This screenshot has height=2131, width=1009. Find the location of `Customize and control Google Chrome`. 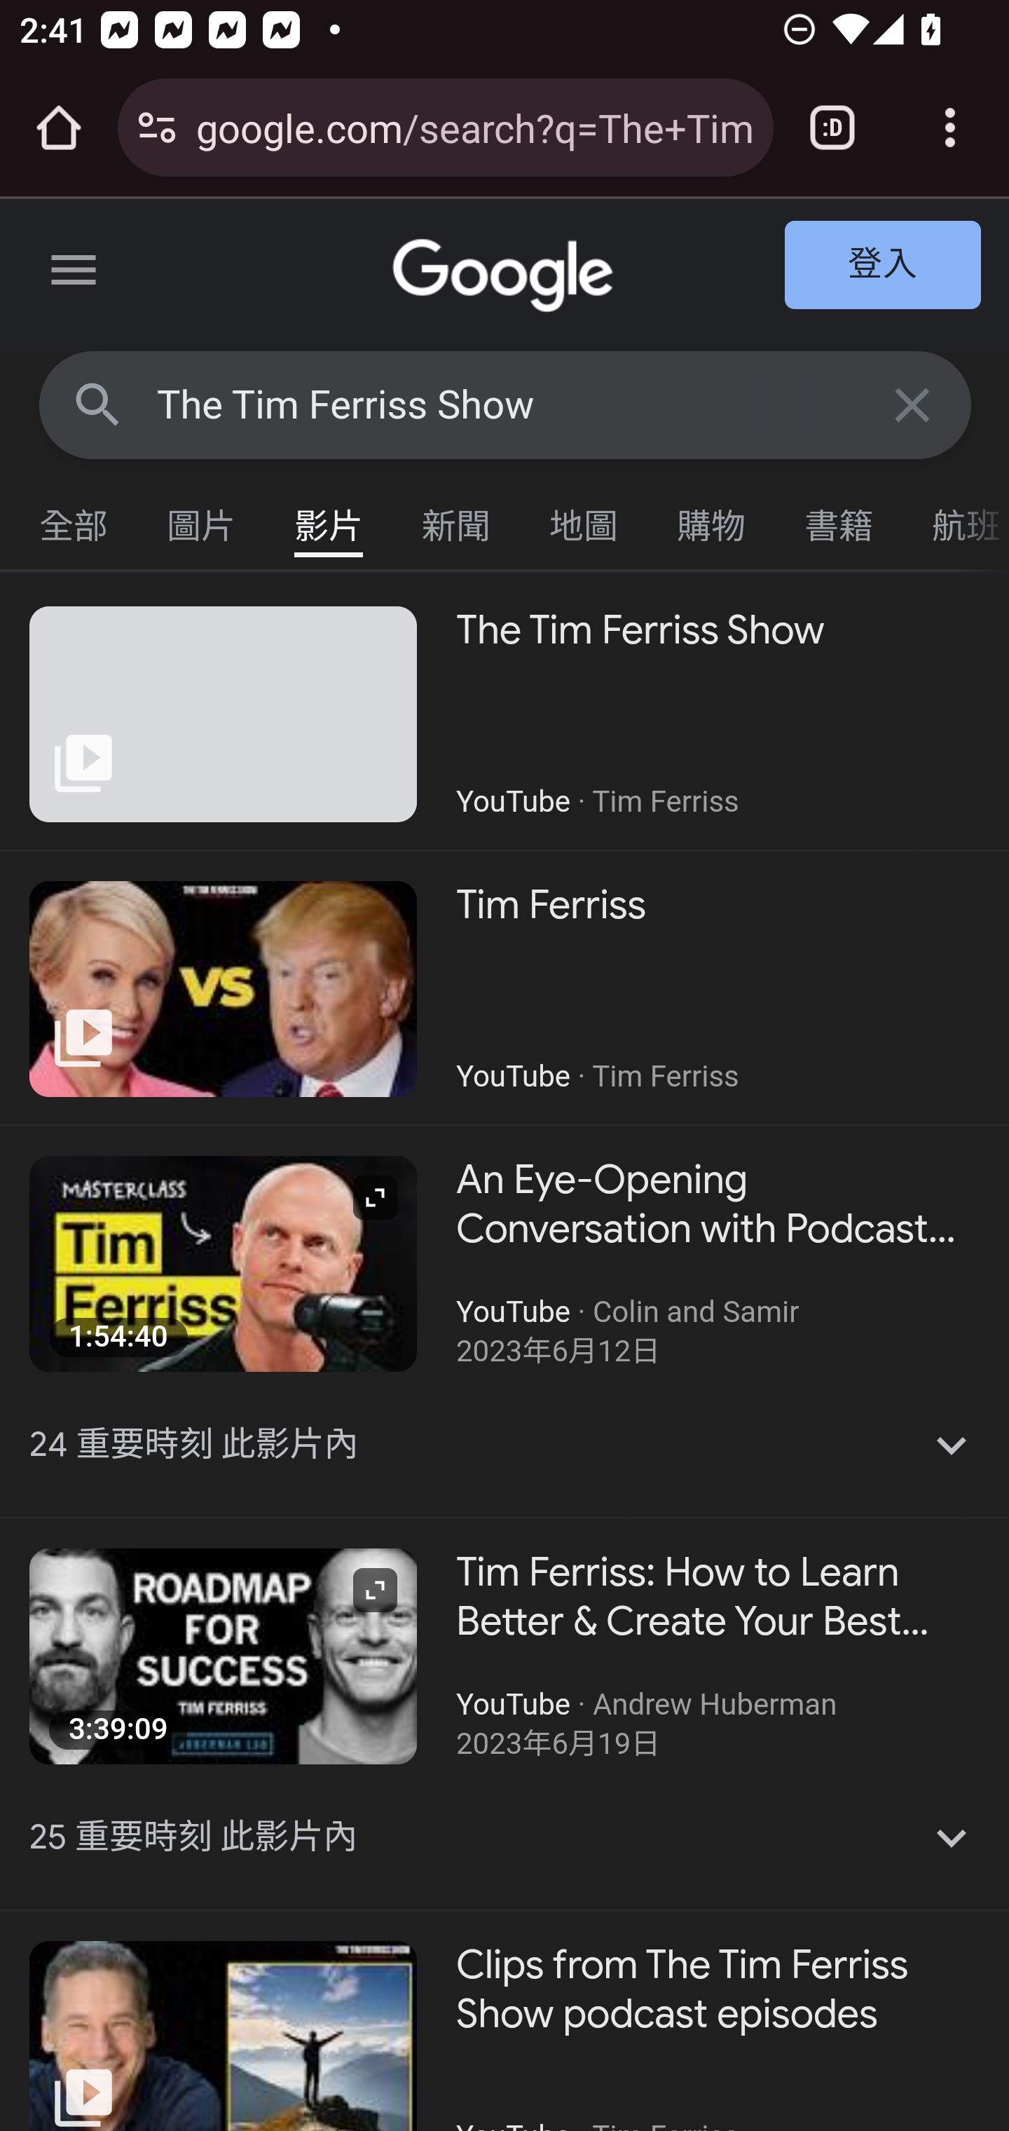

Customize and control Google Chrome is located at coordinates (950, 128).